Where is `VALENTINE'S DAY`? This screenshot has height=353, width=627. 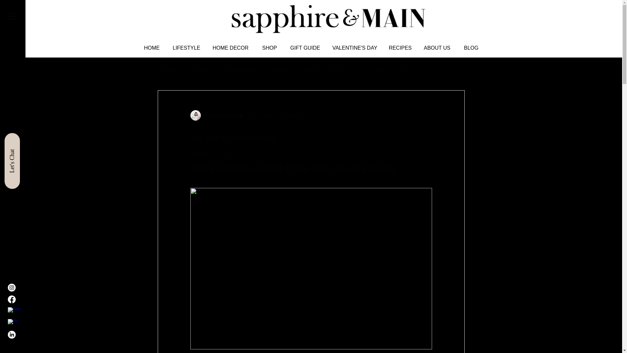 VALENTINE'S DAY is located at coordinates (355, 48).